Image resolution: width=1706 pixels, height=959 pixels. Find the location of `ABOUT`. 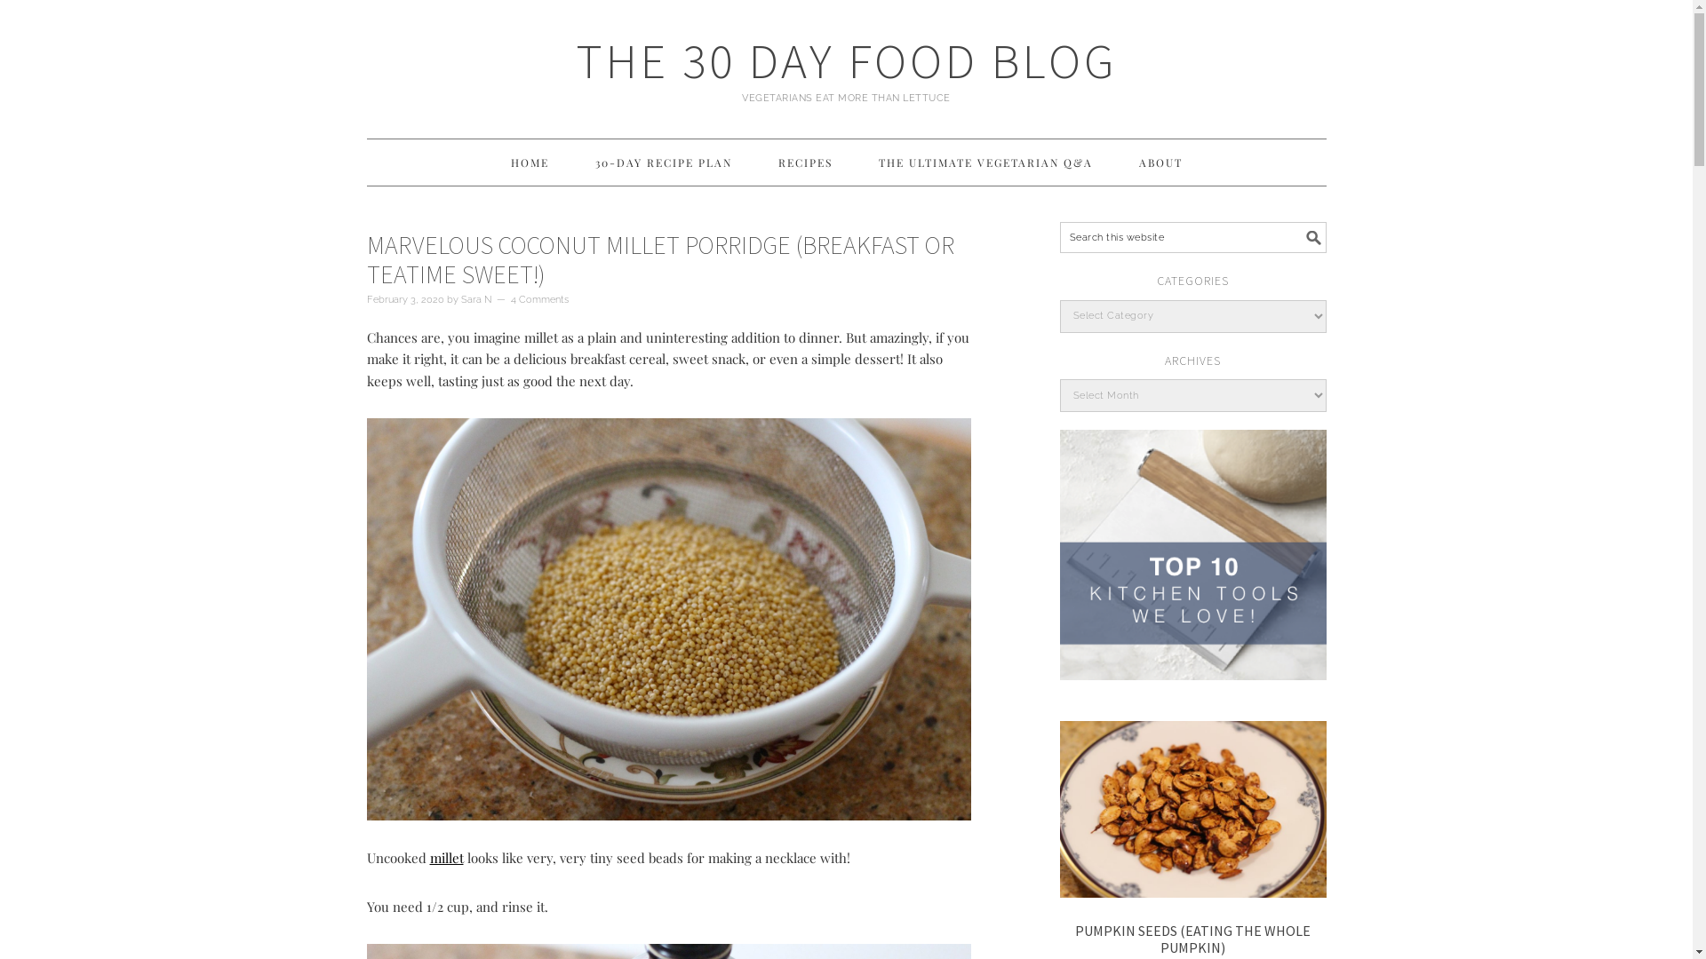

ABOUT is located at coordinates (1160, 162).